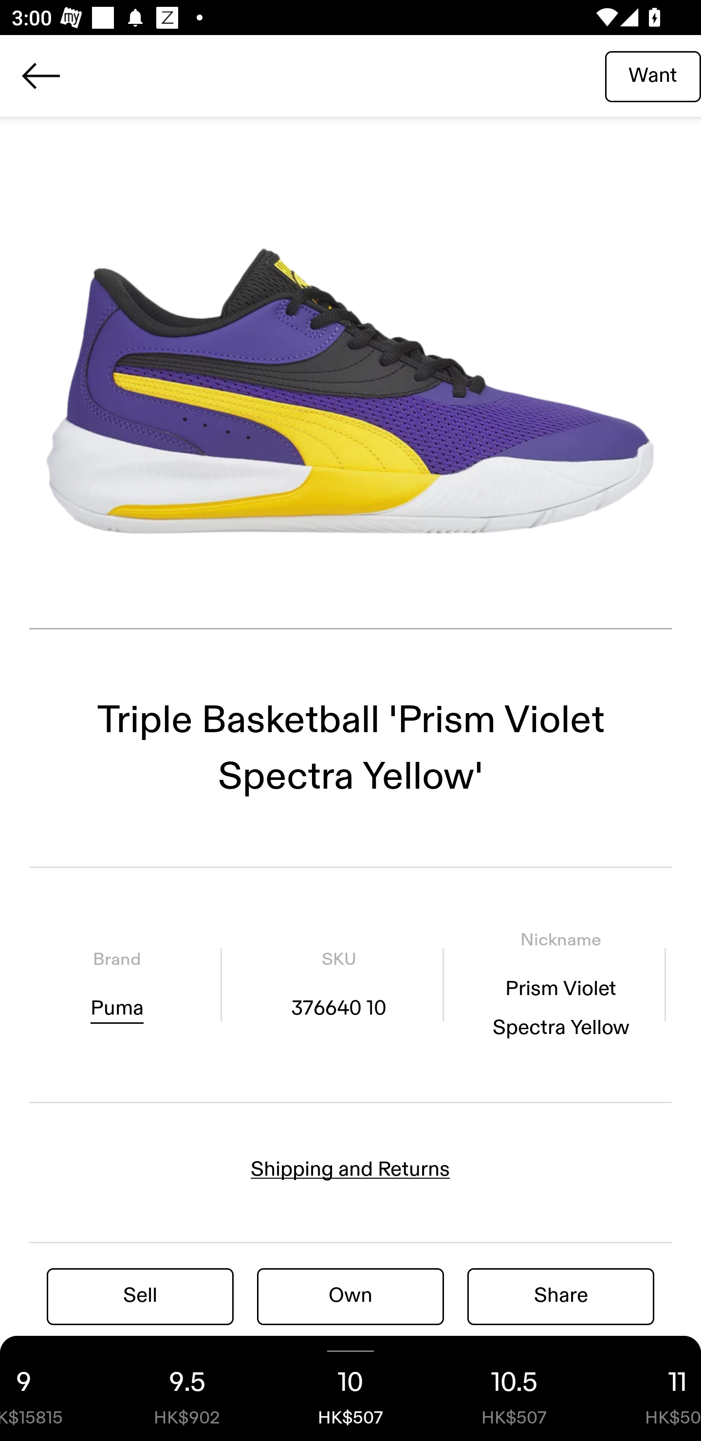  I want to click on 9 HK$15815, so click(53, 1388).